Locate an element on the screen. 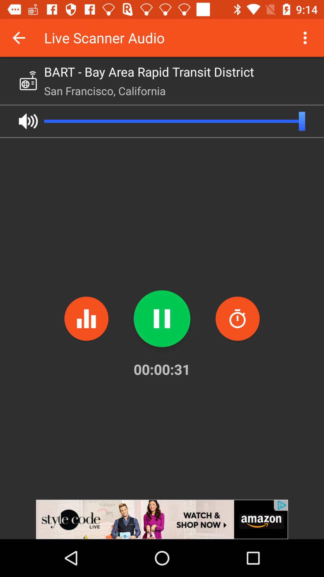 This screenshot has width=324, height=577. audio is located at coordinates (28, 121).